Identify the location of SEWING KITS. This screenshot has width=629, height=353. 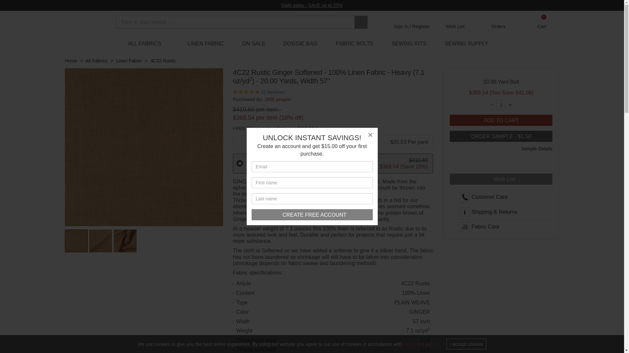
(254, 44).